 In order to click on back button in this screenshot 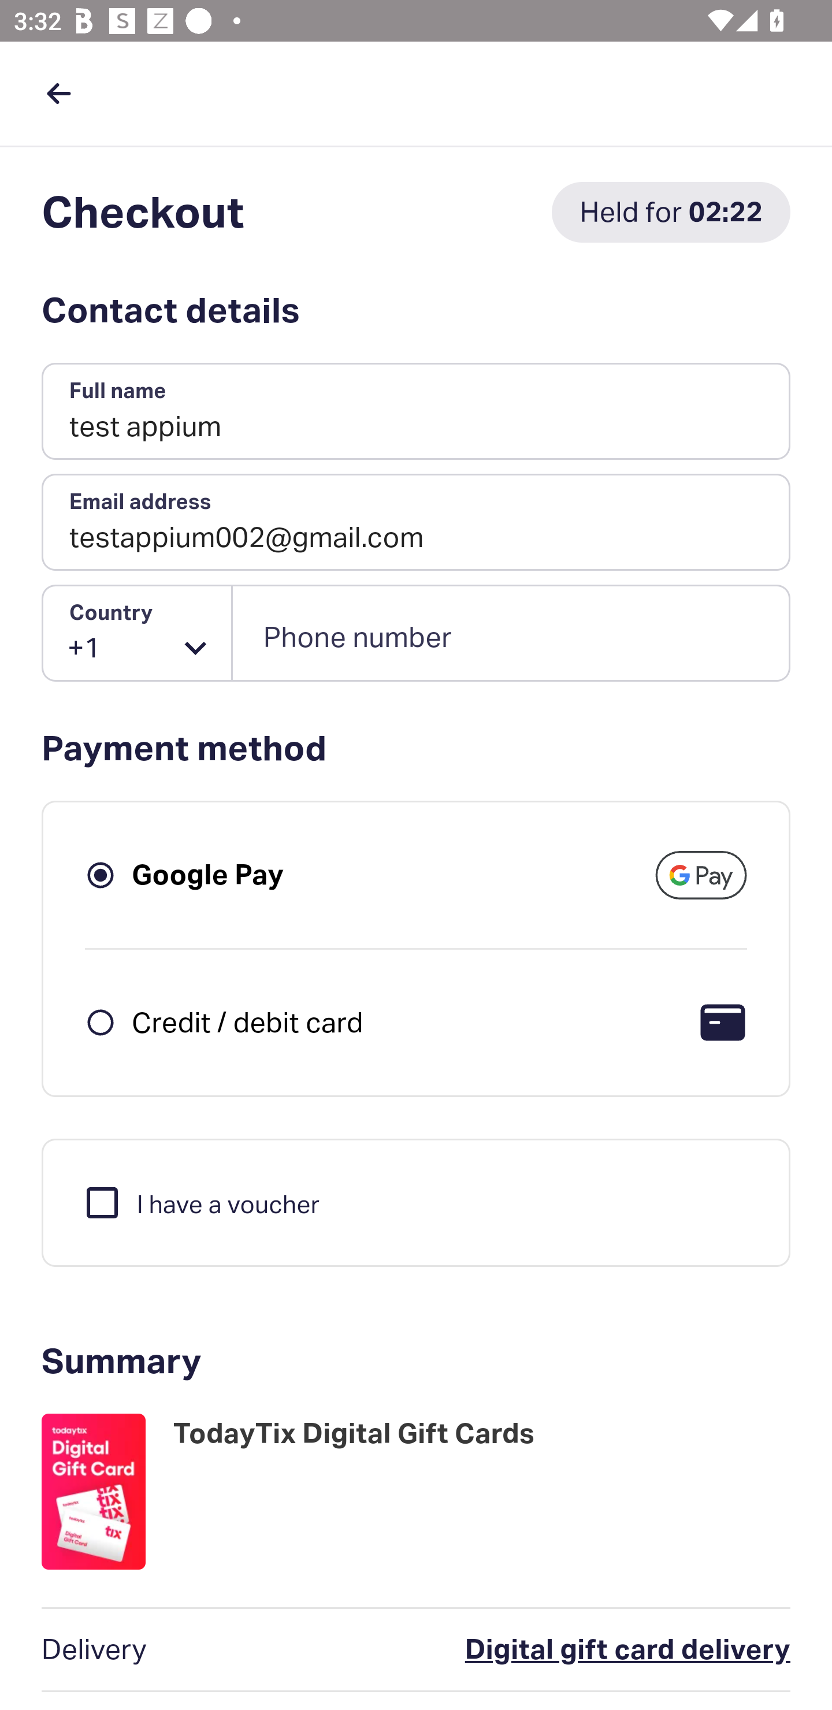, I will do `click(58, 93)`.